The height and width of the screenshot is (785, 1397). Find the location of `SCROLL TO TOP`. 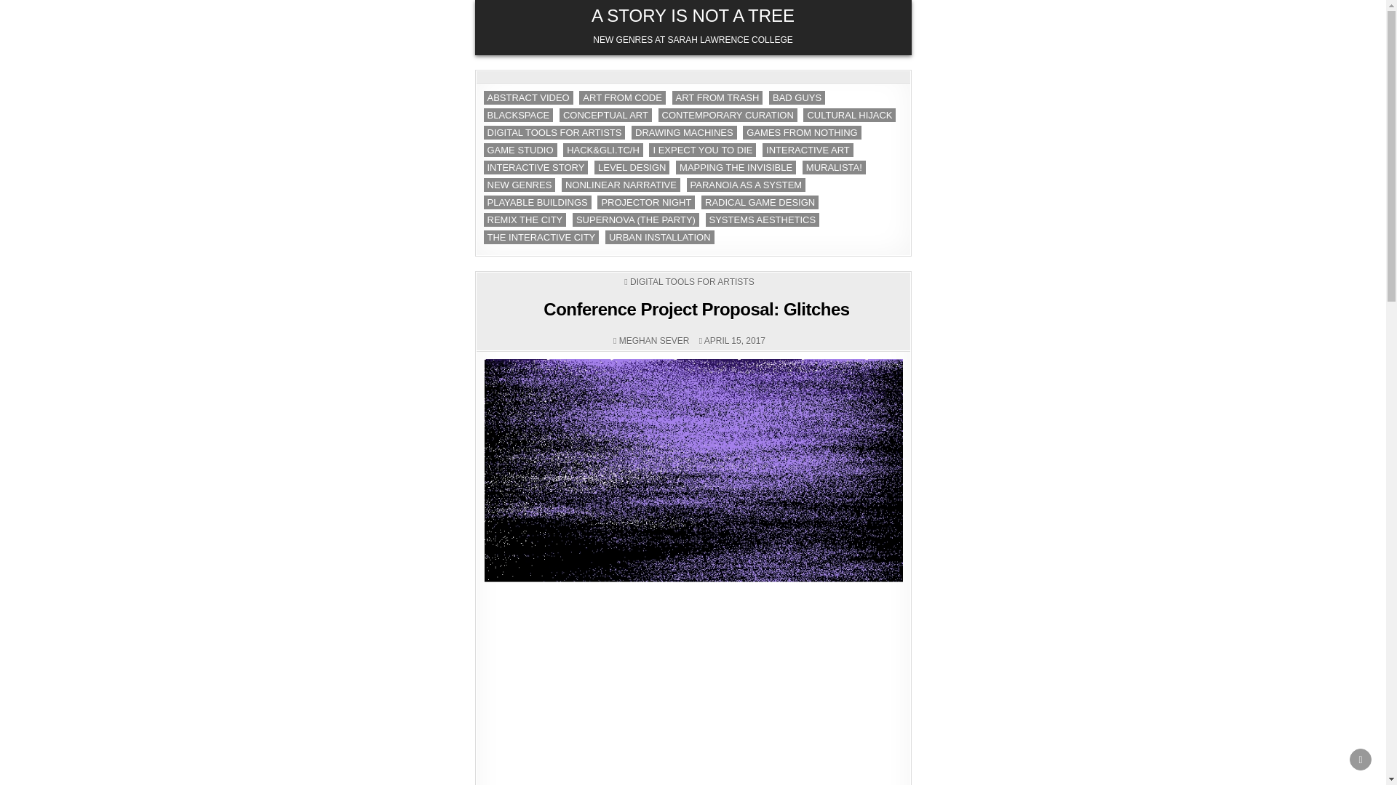

SCROLL TO TOP is located at coordinates (1361, 759).